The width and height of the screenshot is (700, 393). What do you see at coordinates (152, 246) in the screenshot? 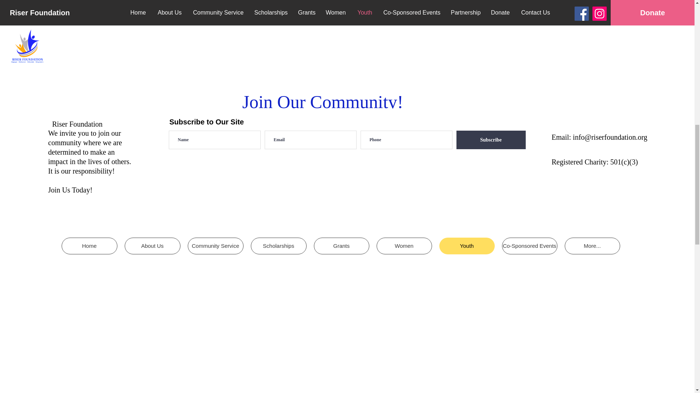
I see `About Us` at bounding box center [152, 246].